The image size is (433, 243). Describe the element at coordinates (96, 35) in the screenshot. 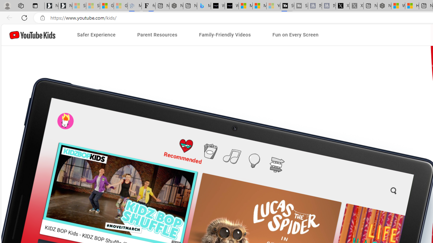

I see `Safer Experience` at that location.